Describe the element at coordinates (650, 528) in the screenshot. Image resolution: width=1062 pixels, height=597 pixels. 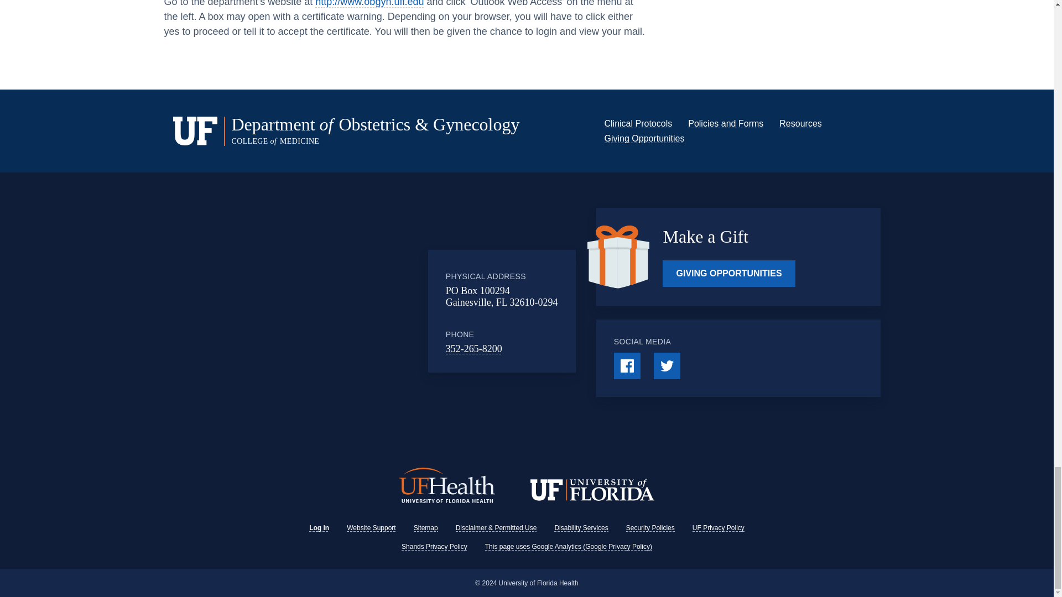
I see `Security Policies` at that location.